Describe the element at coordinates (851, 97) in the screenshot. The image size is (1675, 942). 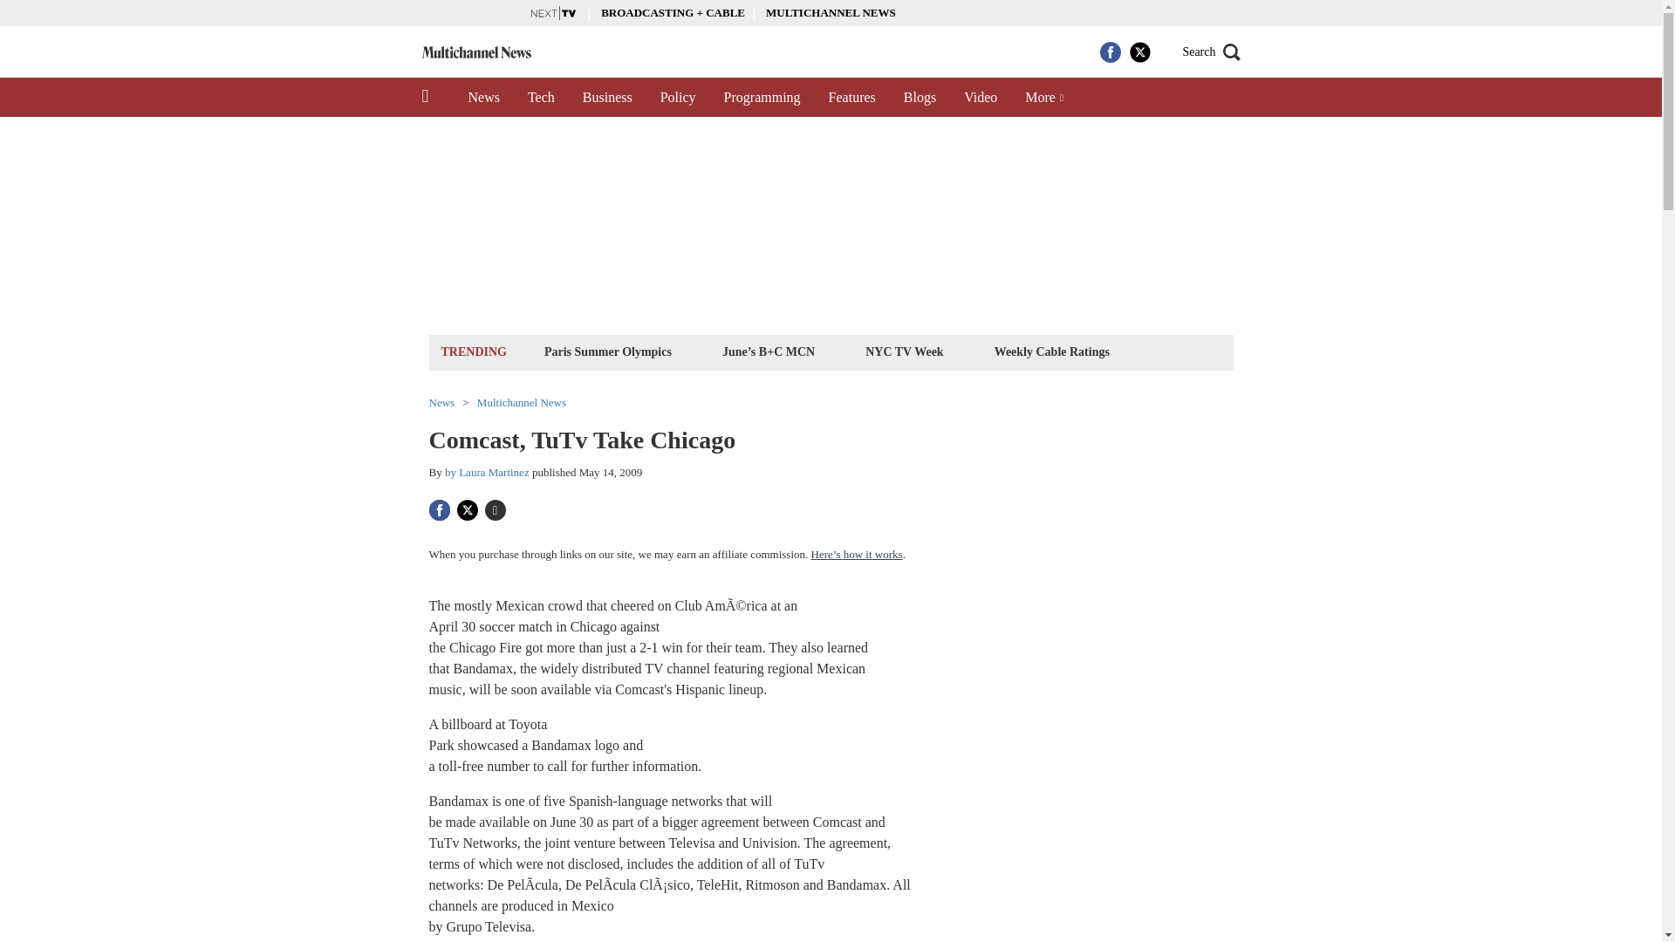
I see `Features` at that location.